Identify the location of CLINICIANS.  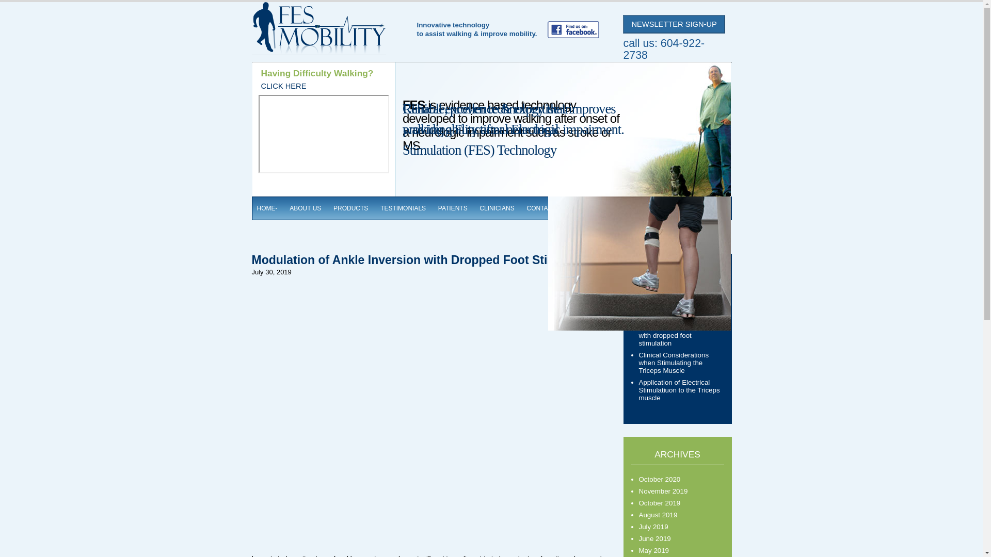
(497, 208).